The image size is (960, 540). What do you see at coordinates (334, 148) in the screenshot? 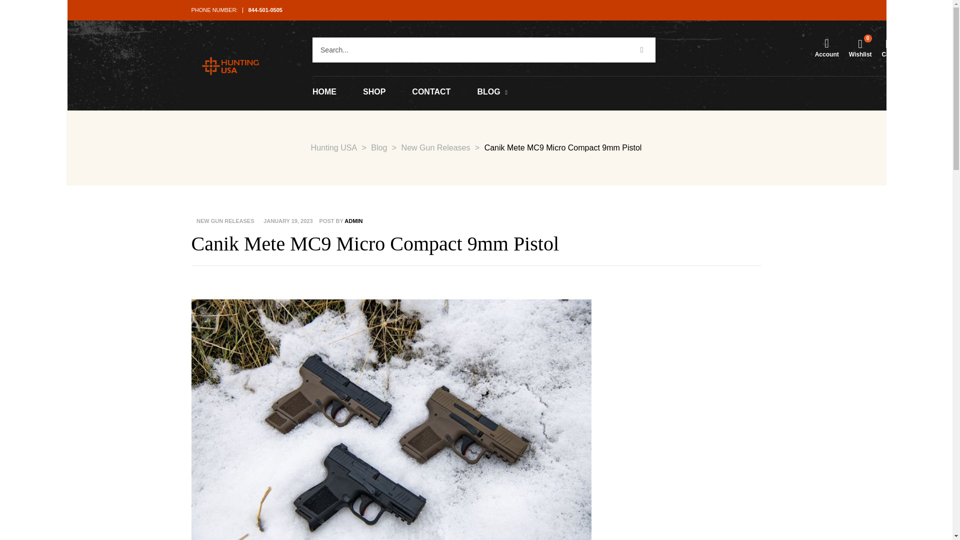
I see `Hunting USA` at bounding box center [334, 148].